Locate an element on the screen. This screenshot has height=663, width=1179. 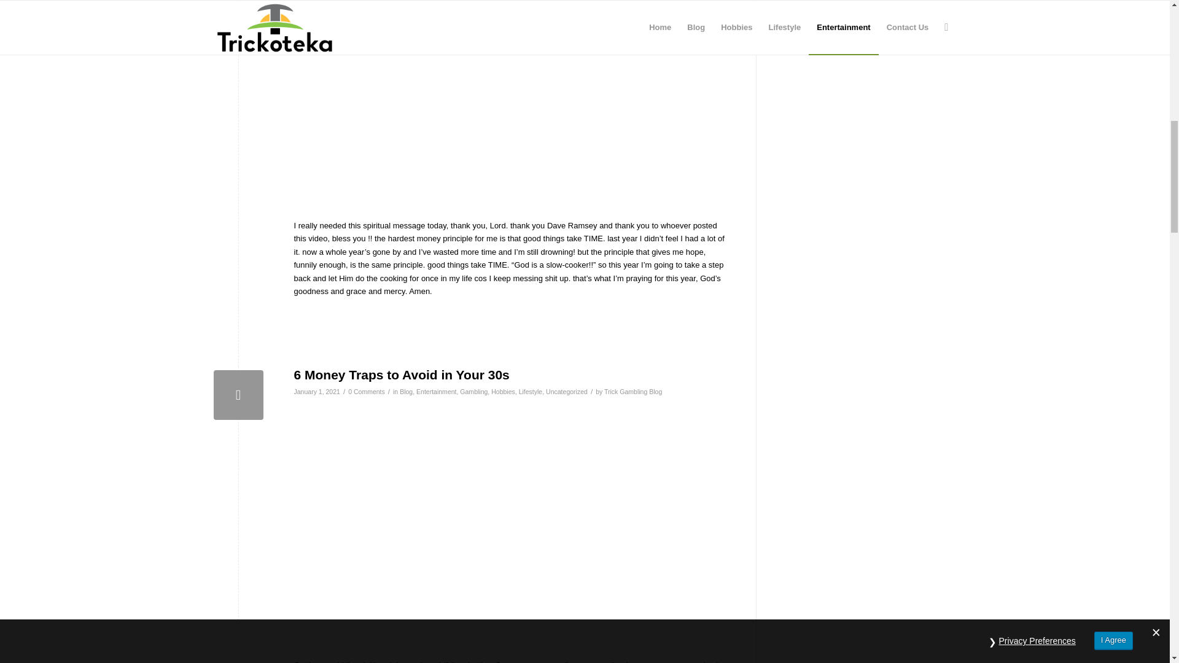
Gambling is located at coordinates (473, 391).